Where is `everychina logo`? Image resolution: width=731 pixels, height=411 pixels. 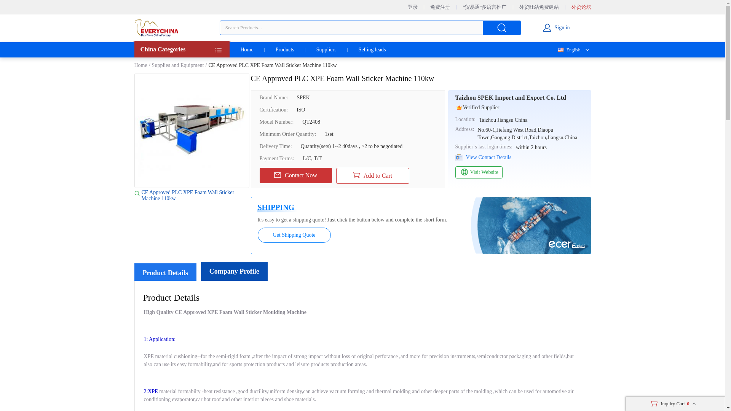
everychina logo is located at coordinates (155, 27).